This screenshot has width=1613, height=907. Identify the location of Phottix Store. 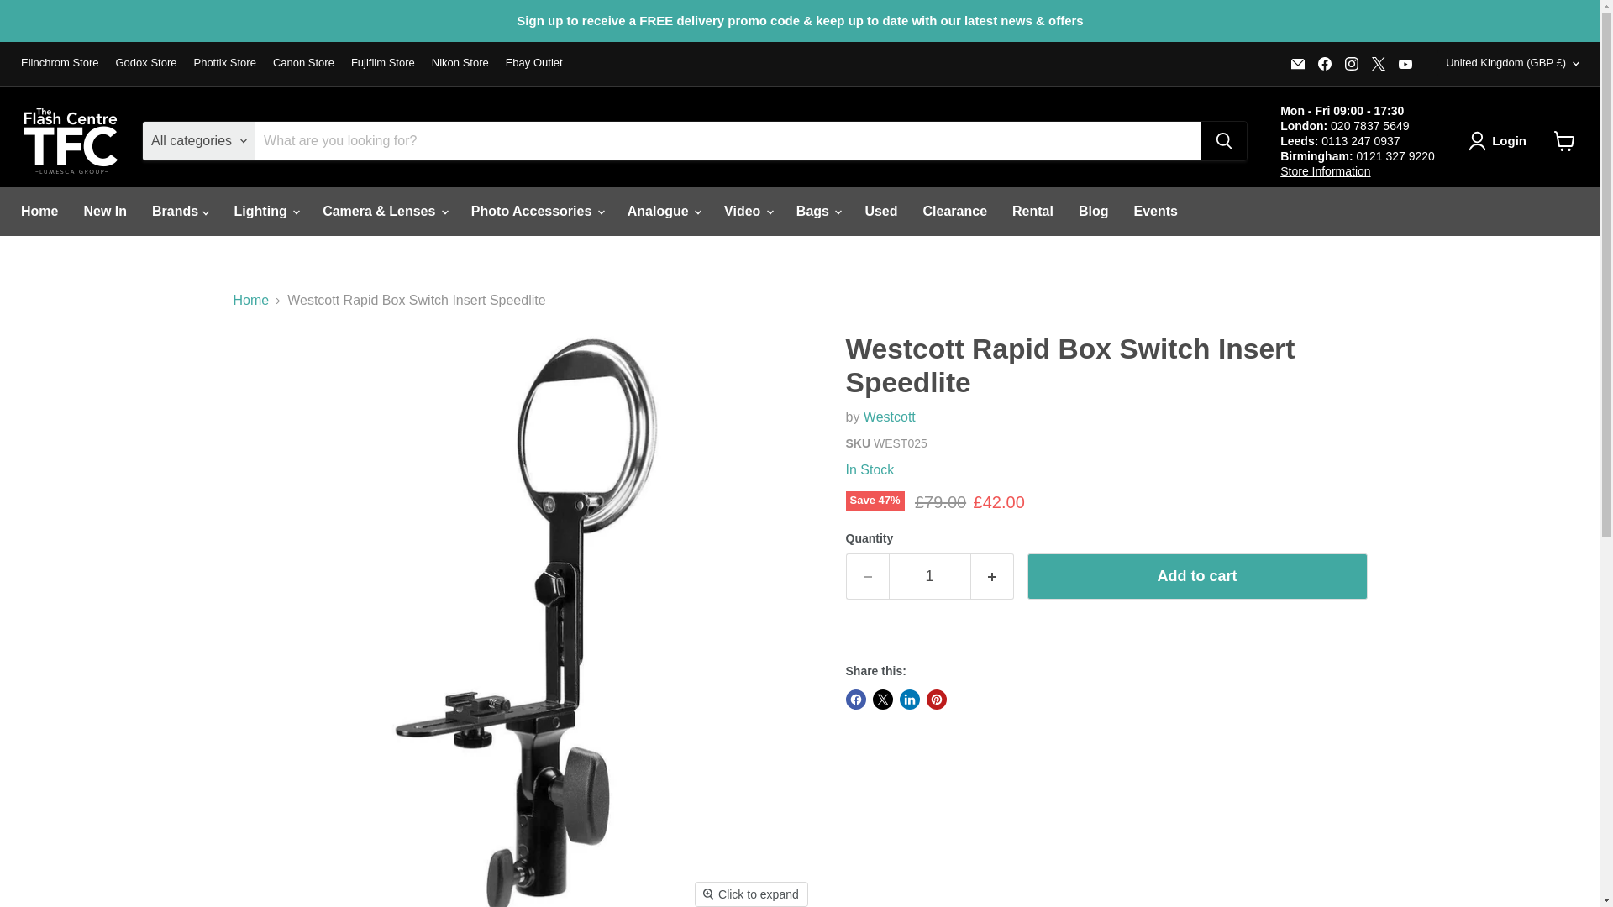
(223, 64).